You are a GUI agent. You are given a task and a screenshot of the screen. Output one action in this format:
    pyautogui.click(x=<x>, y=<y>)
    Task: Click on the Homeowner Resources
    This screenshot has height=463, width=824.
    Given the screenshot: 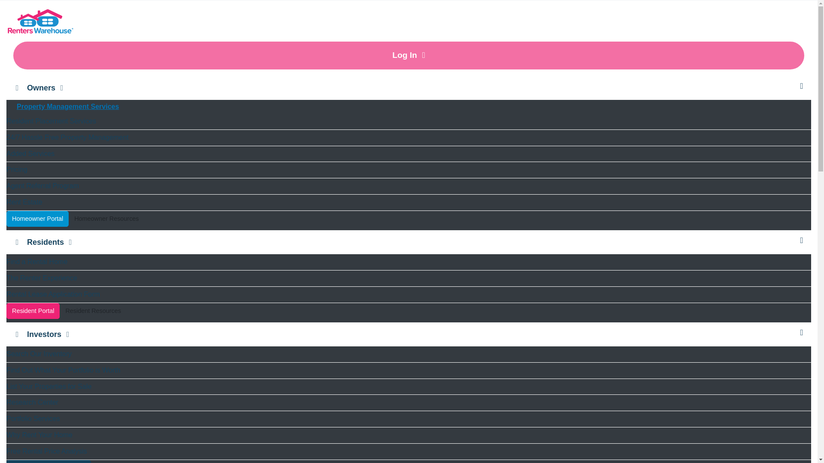 What is the action you would take?
    pyautogui.click(x=106, y=220)
    